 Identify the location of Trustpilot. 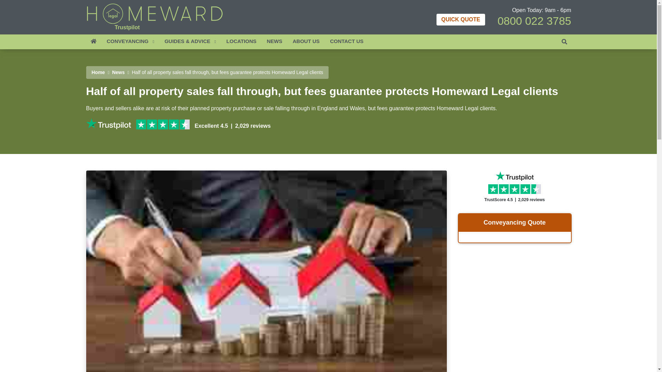
(108, 123).